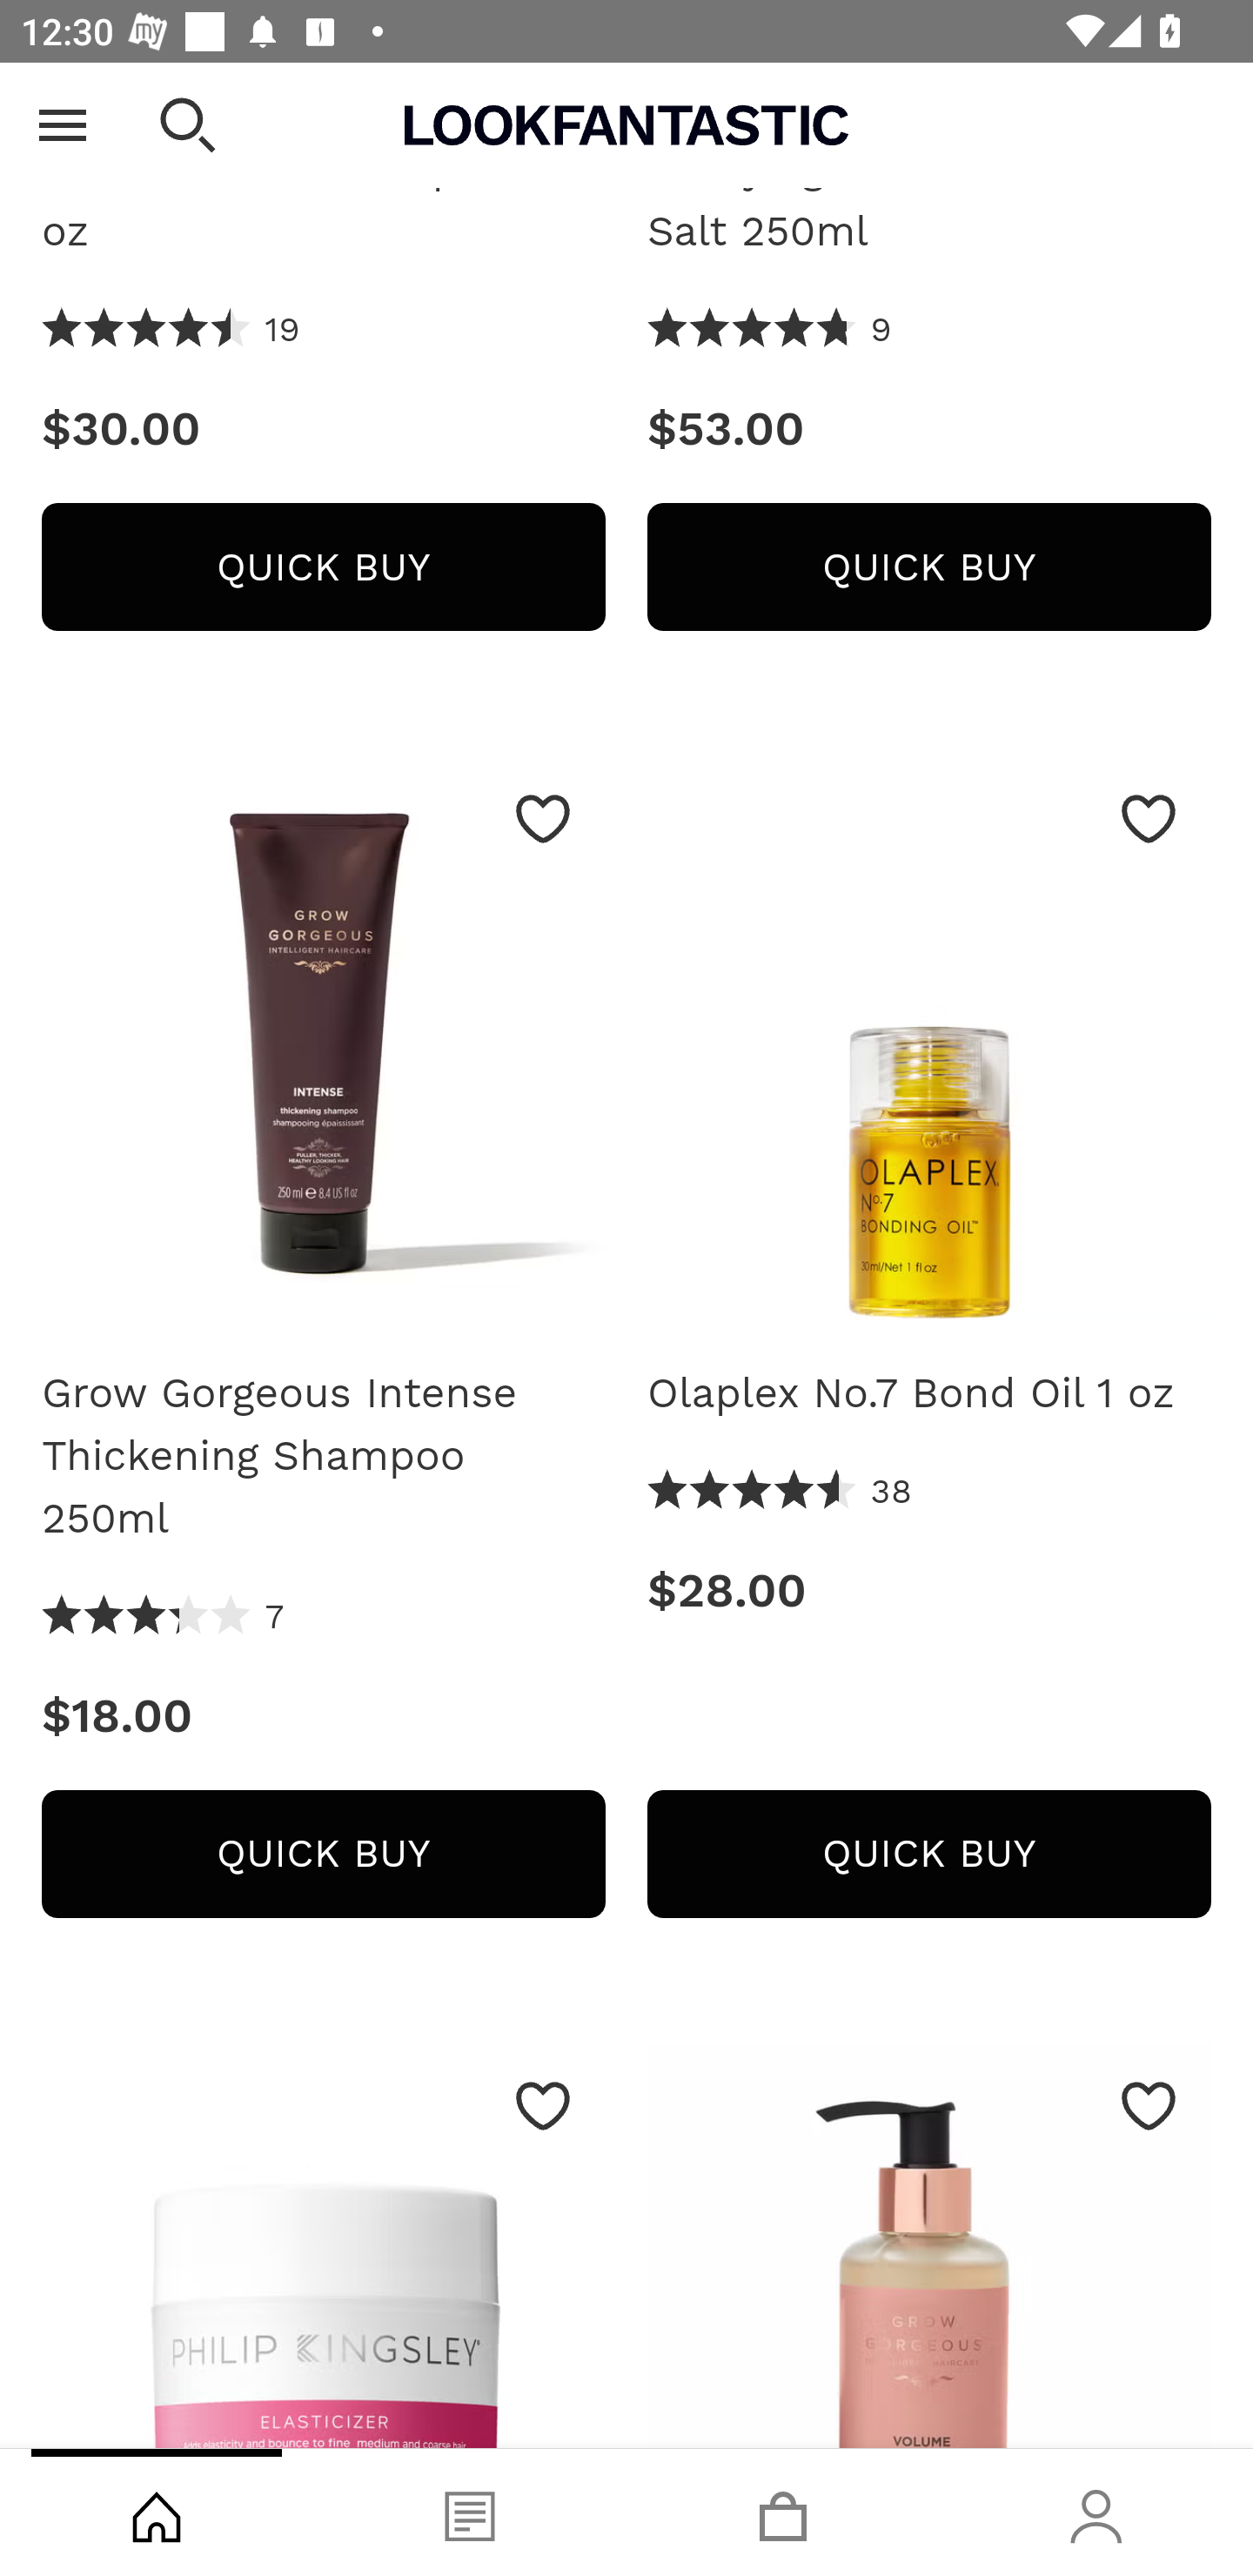 The image size is (1253, 2576). Describe the element at coordinates (929, 1593) in the screenshot. I see `Price: $28.00` at that location.